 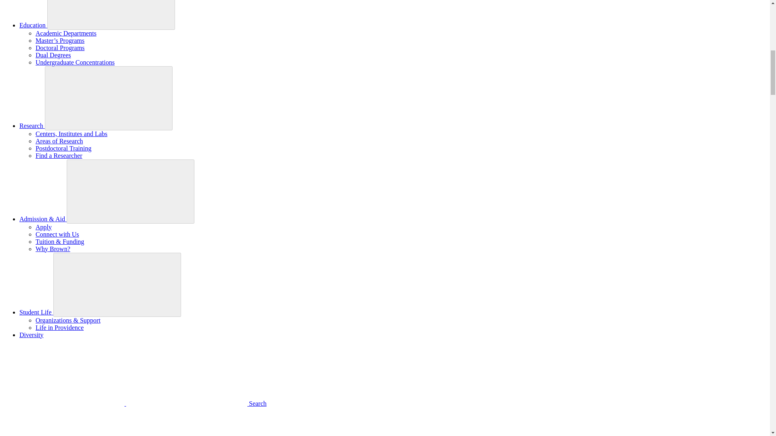 What do you see at coordinates (53, 249) in the screenshot?
I see `Why Brown?` at bounding box center [53, 249].